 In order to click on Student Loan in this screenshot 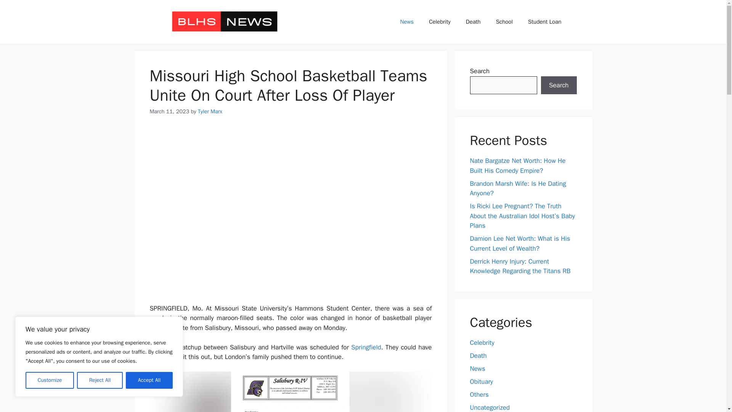, I will do `click(544, 22)`.